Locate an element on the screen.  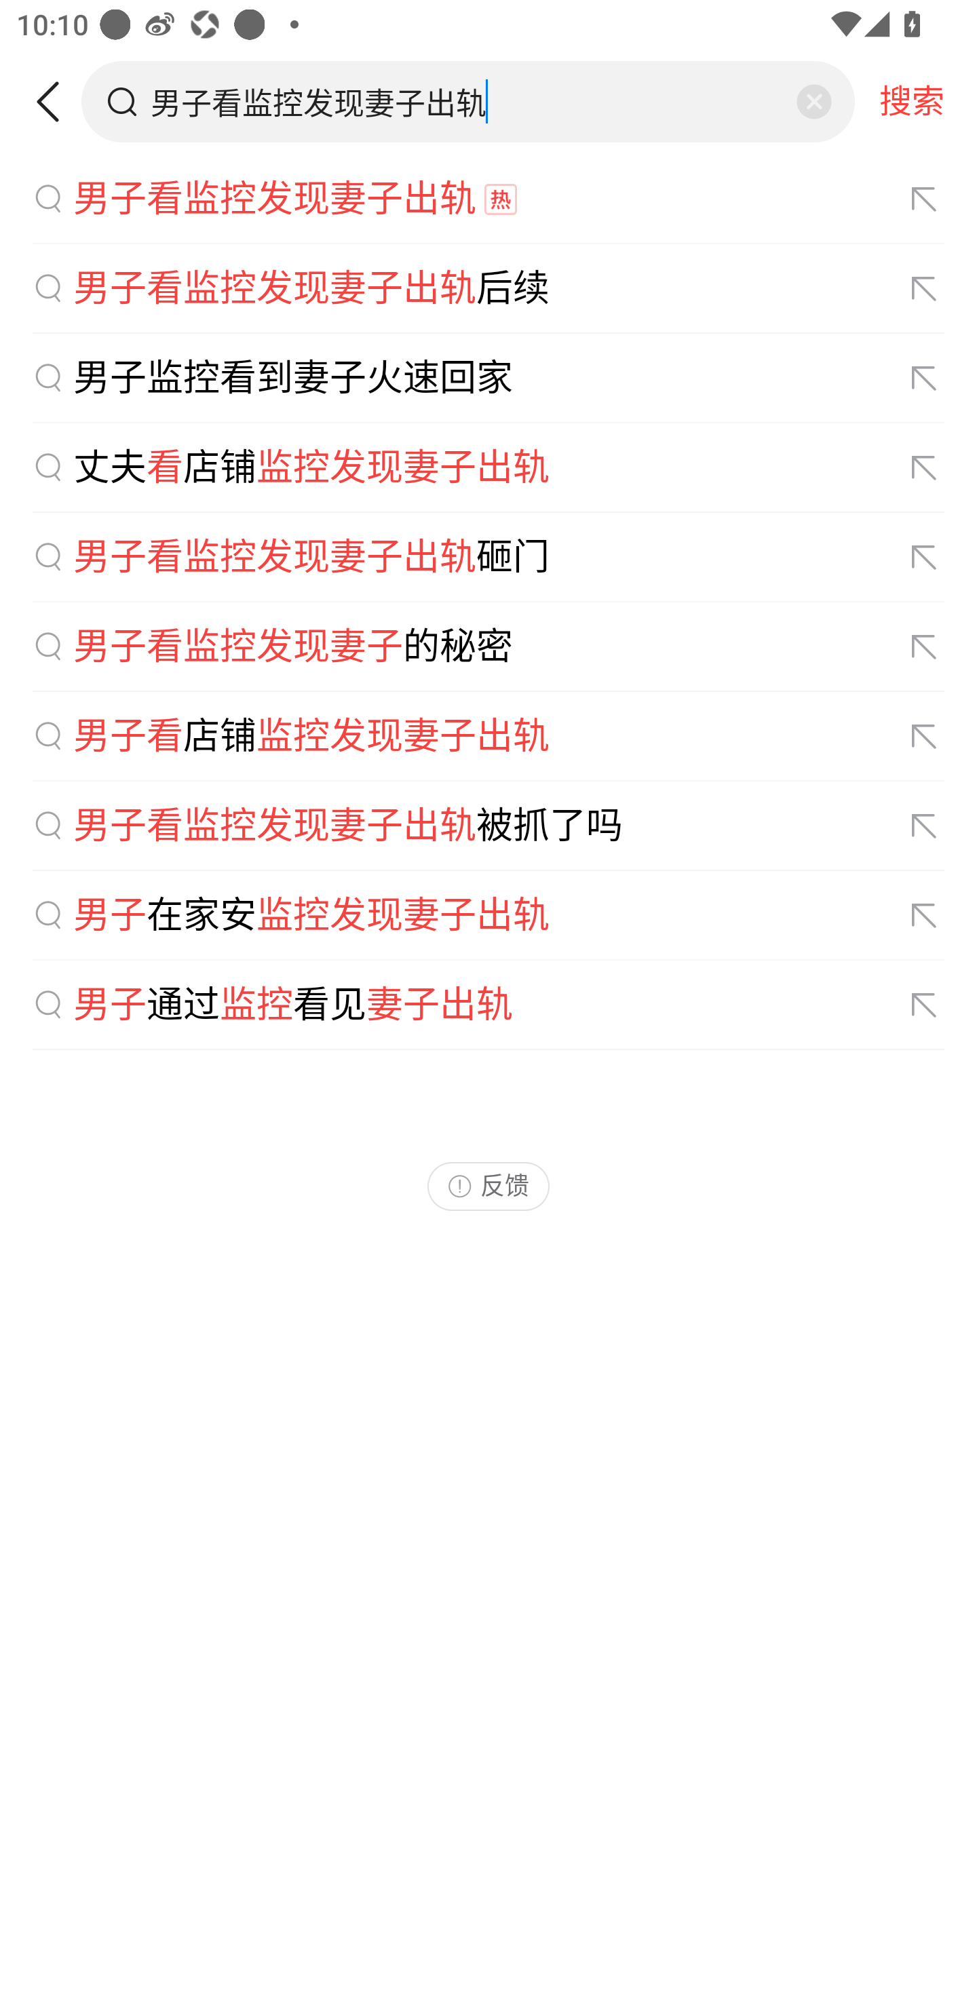
反馈 is located at coordinates (488, 1186).